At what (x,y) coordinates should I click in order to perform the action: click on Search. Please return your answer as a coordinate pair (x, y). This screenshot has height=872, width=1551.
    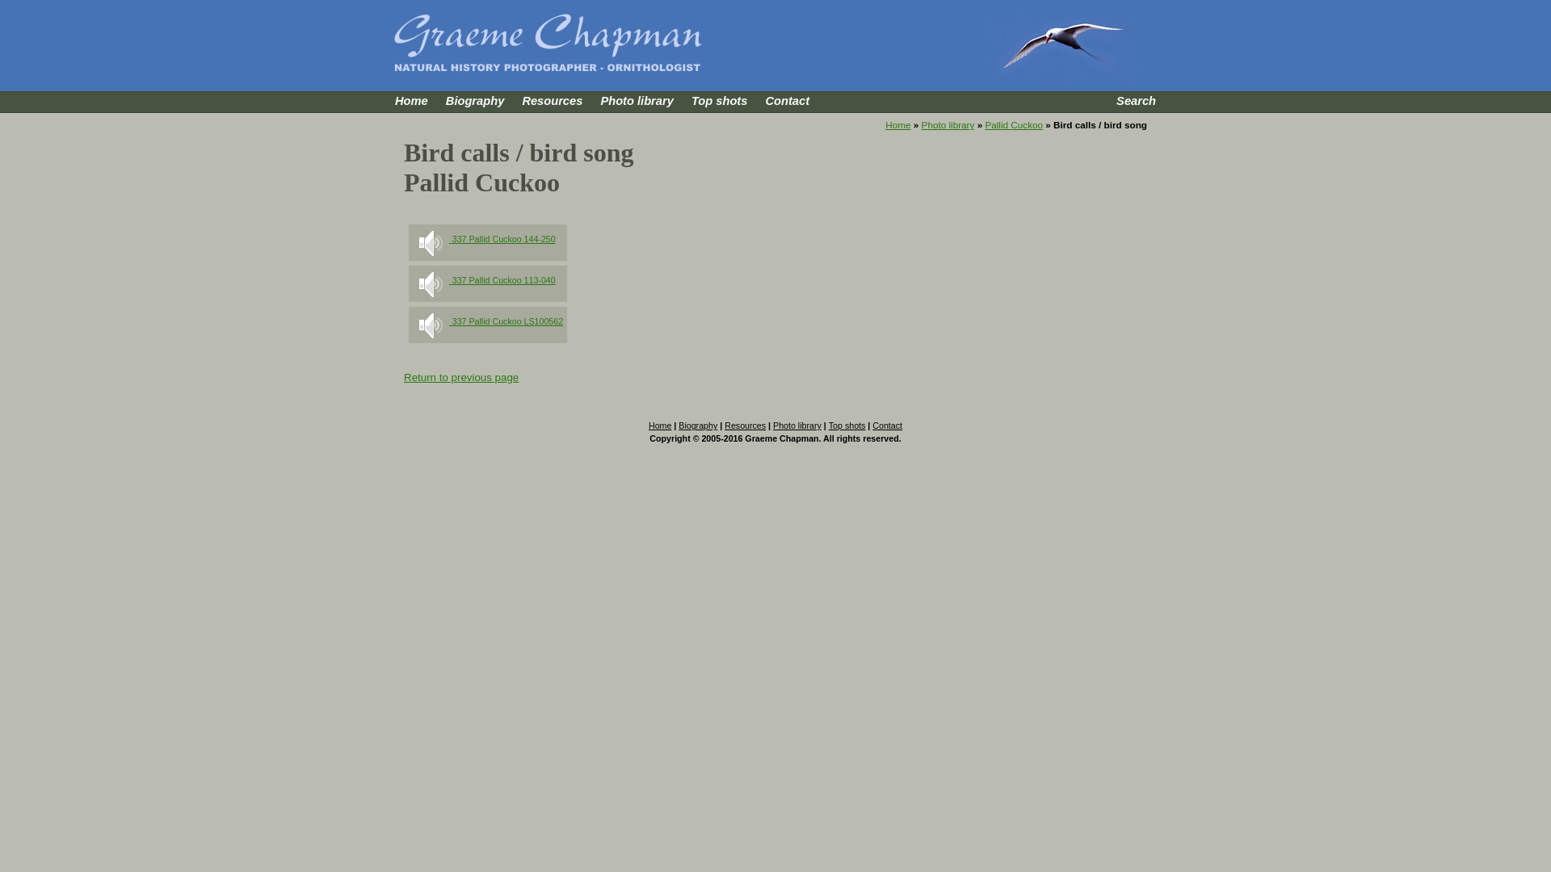
    Looking at the image, I should click on (1136, 101).